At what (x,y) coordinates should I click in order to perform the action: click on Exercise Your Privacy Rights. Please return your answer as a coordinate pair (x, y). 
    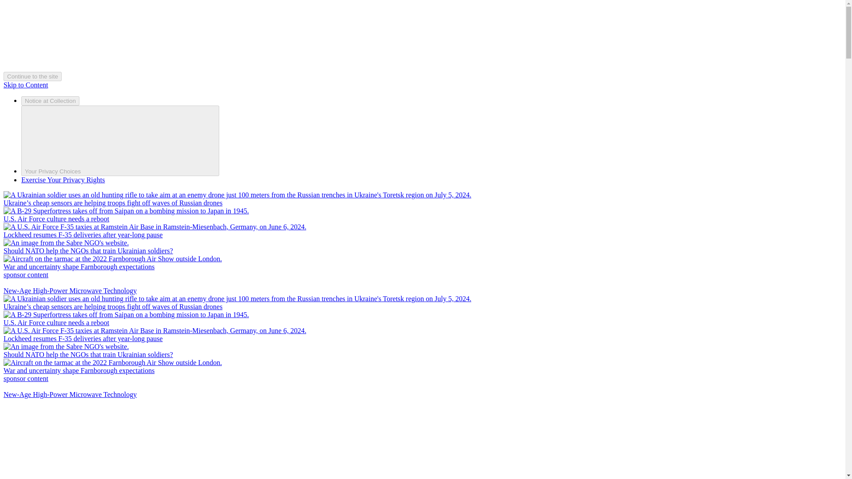
    Looking at the image, I should click on (63, 180).